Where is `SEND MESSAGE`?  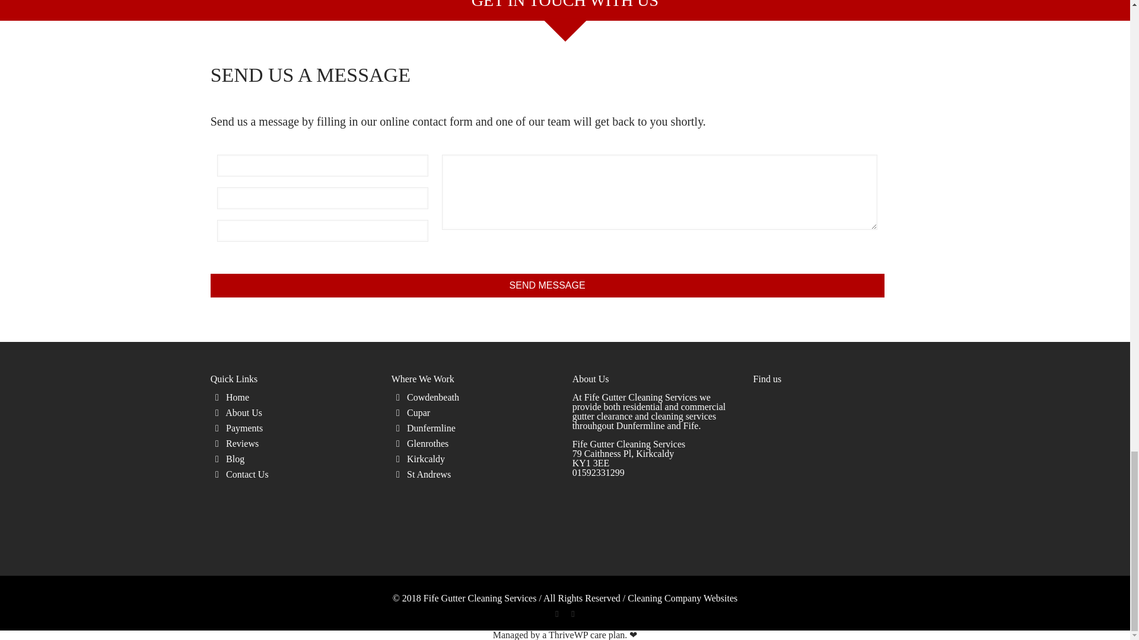
SEND MESSAGE is located at coordinates (548, 286).